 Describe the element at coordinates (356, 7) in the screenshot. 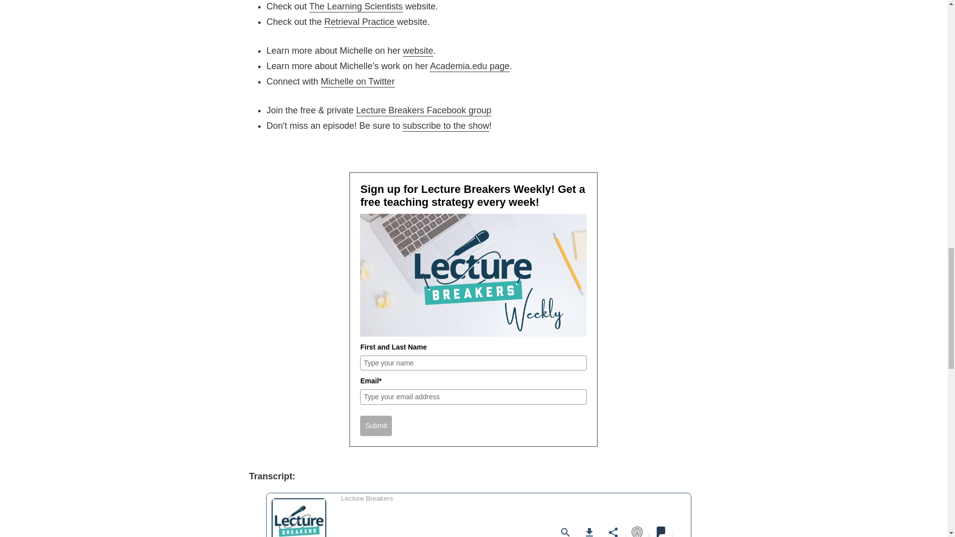

I see `The Learning Scientists` at that location.